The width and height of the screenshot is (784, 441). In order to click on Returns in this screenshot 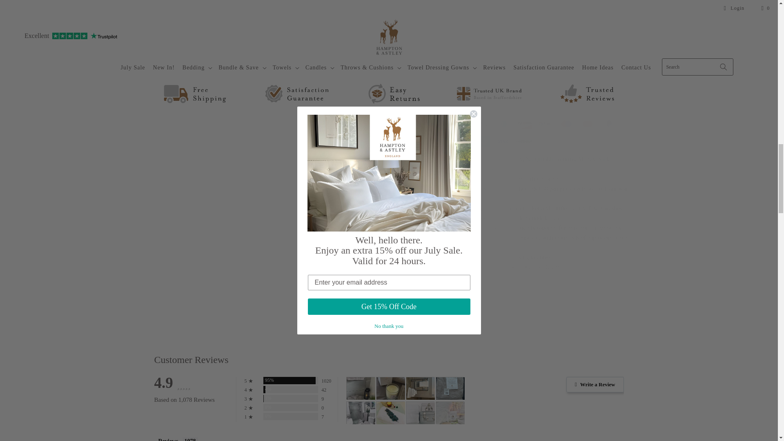, I will do `click(550, 153)`.